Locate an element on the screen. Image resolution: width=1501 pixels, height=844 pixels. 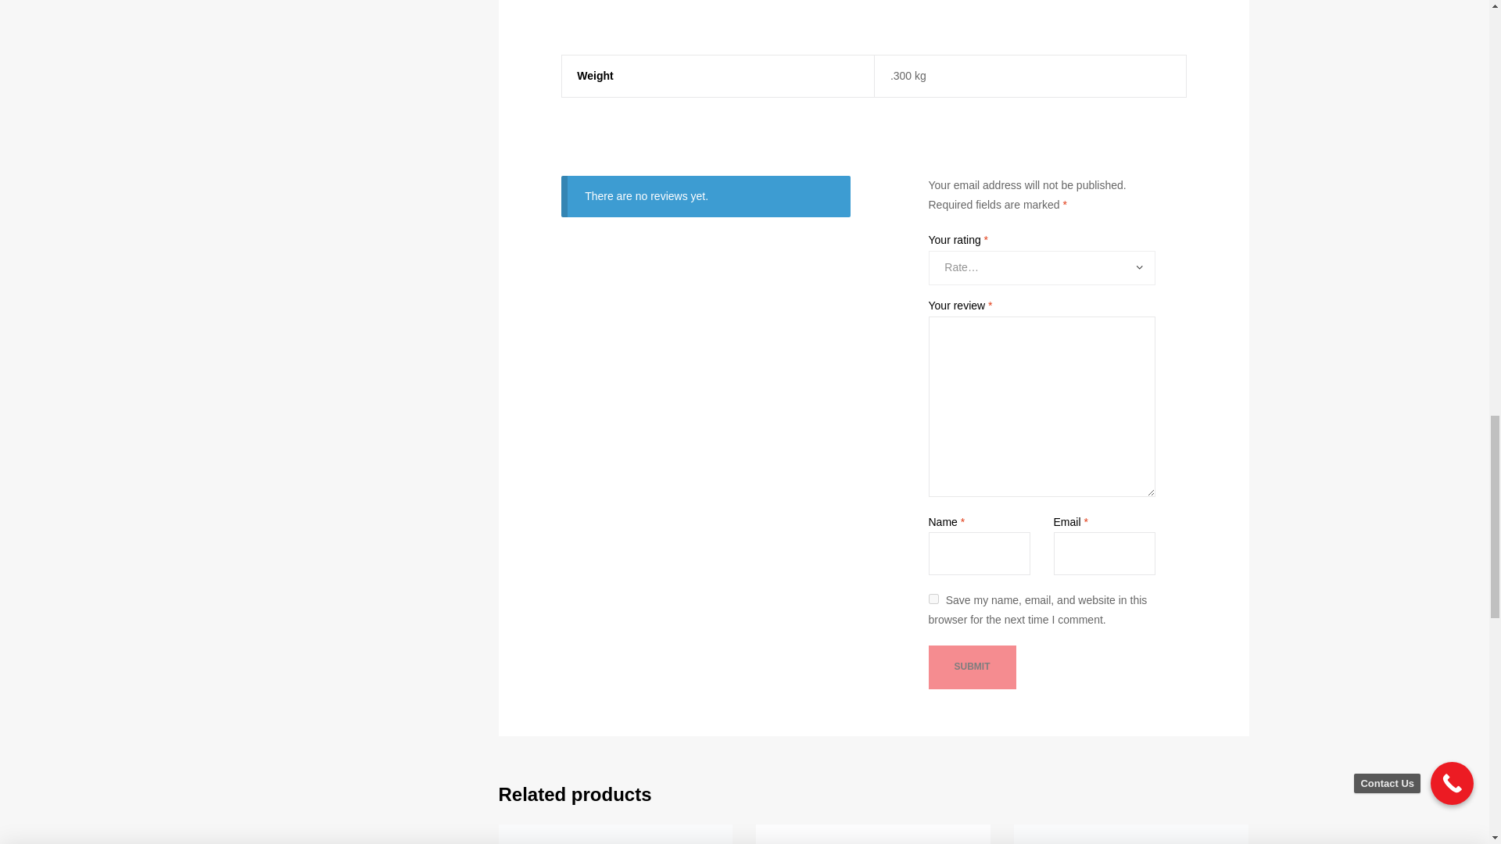
yes is located at coordinates (933, 599).